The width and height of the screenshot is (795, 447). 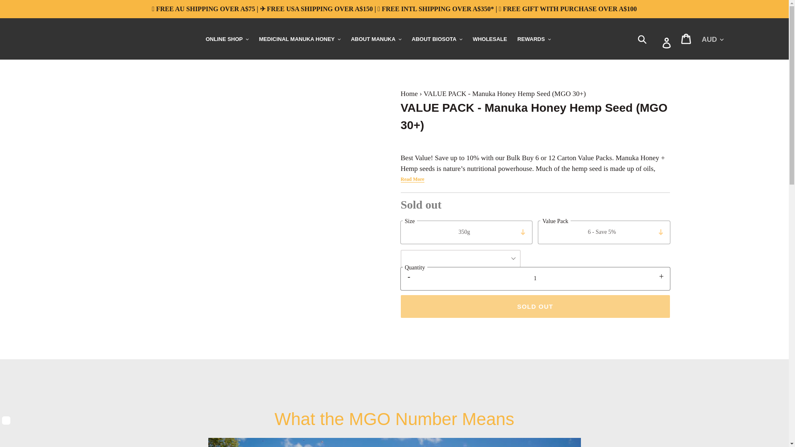 What do you see at coordinates (490, 39) in the screenshot?
I see `WHOLESALE` at bounding box center [490, 39].